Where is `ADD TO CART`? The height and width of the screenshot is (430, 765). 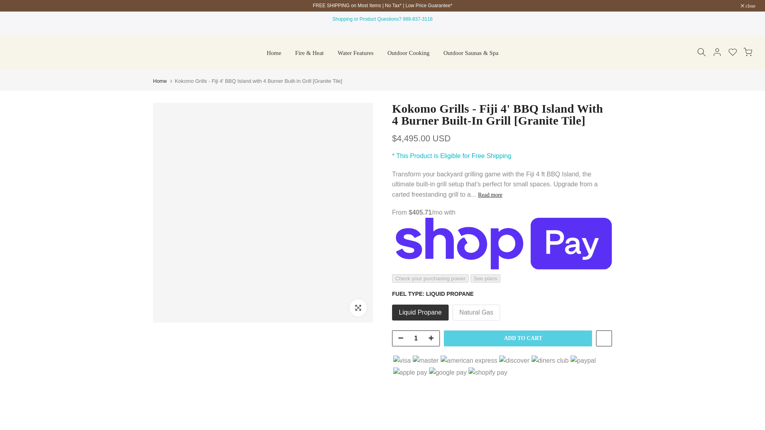
ADD TO CART is located at coordinates (518, 338).